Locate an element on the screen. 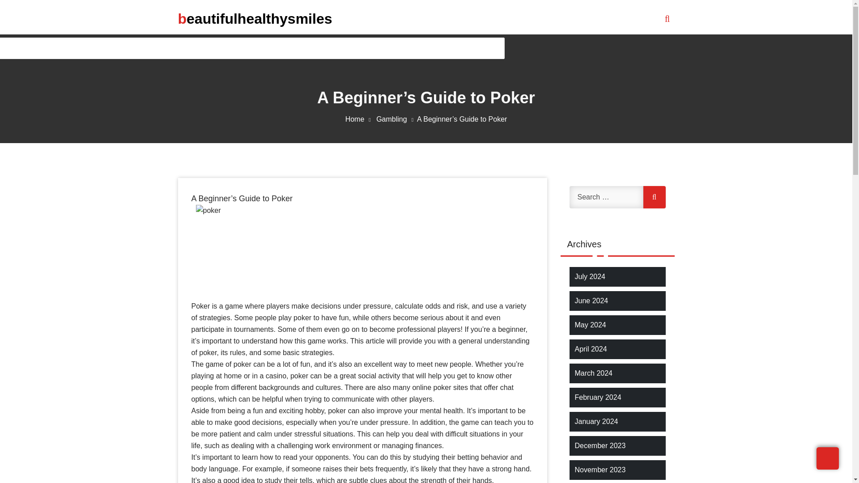 The height and width of the screenshot is (483, 859). July 2024 is located at coordinates (590, 276).